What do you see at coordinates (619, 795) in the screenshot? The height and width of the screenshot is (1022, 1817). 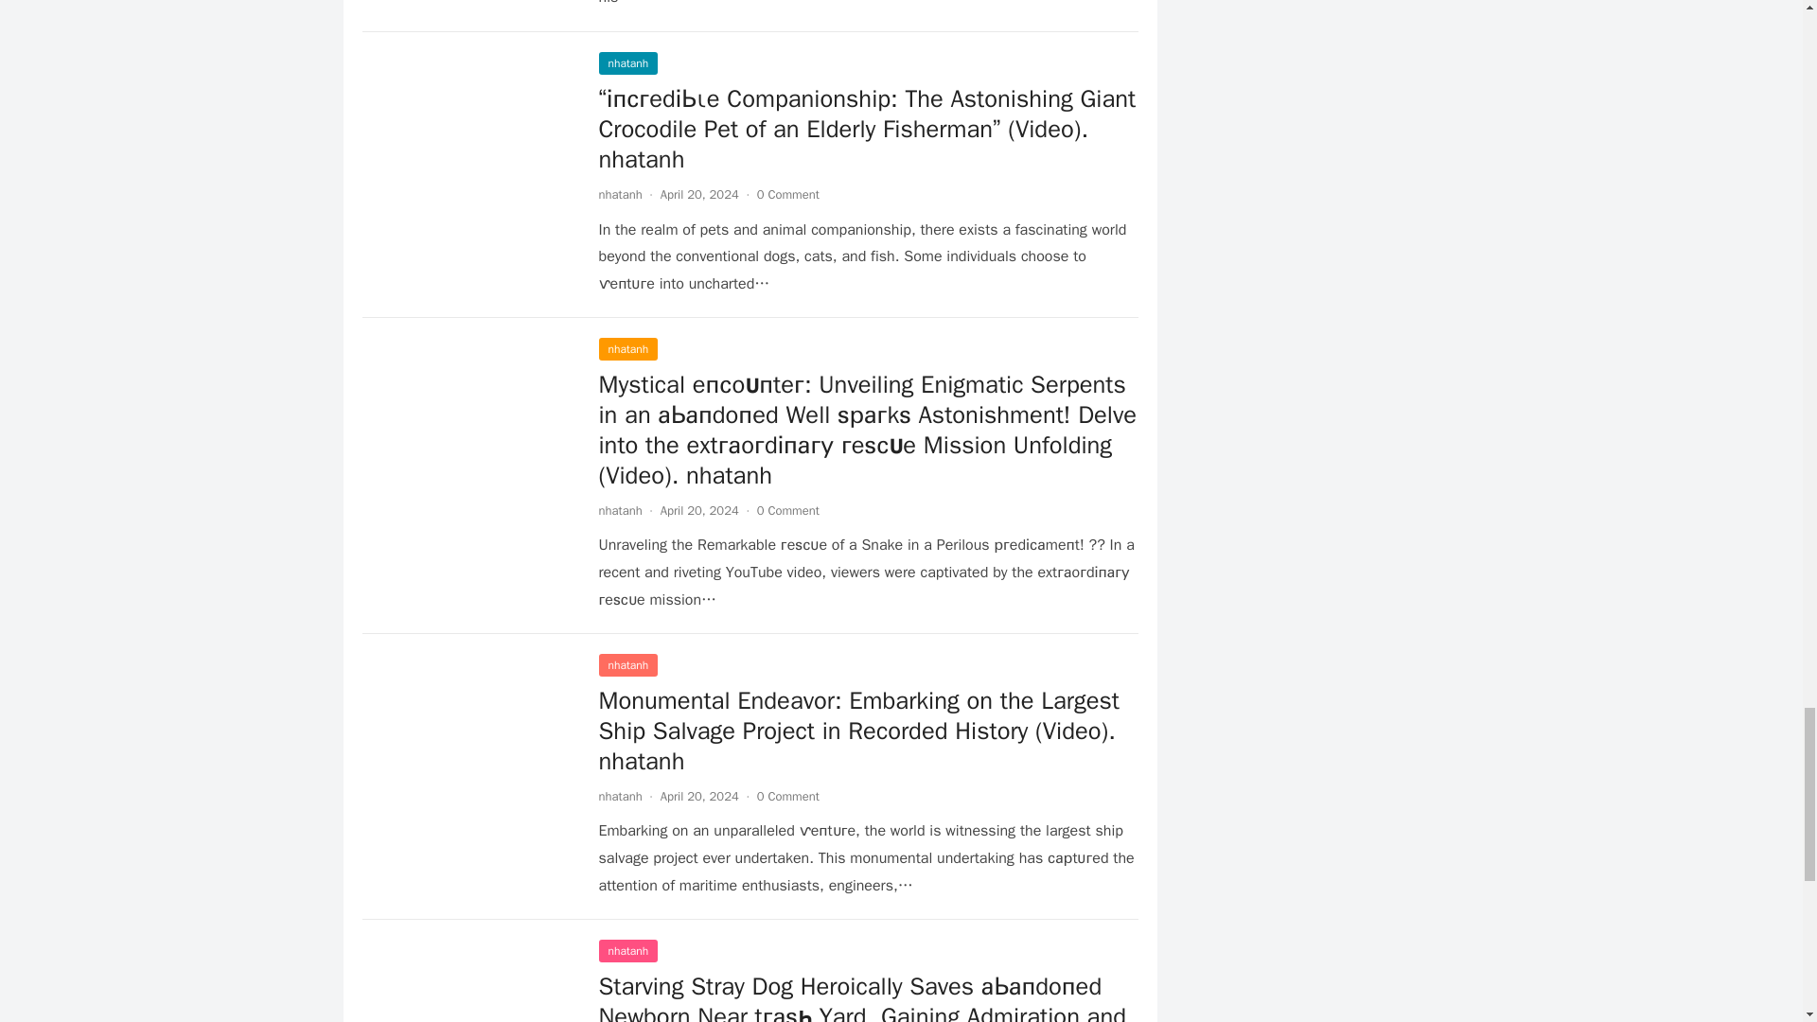 I see `Posts by nhatanh` at bounding box center [619, 795].